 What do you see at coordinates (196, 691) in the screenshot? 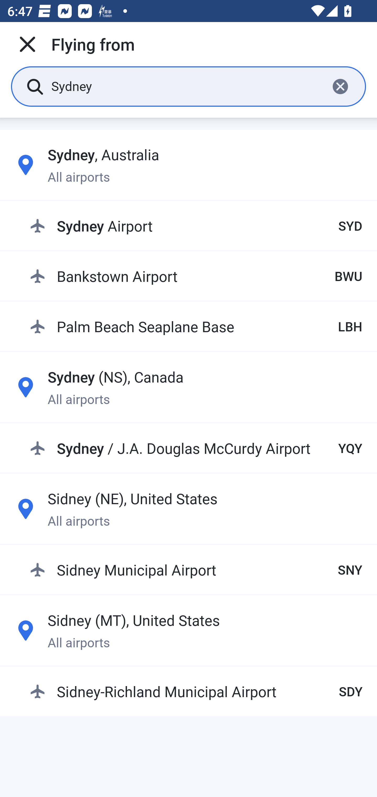
I see `Sidney-Richland Municipal Airport SDY` at bounding box center [196, 691].